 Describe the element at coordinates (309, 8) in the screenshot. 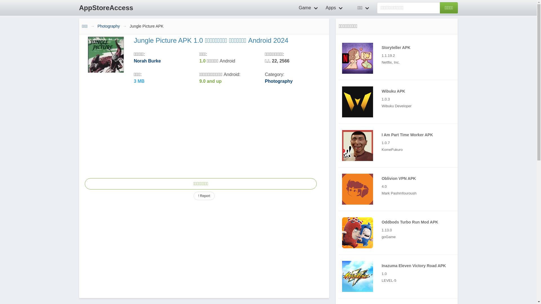

I see `Game` at that location.